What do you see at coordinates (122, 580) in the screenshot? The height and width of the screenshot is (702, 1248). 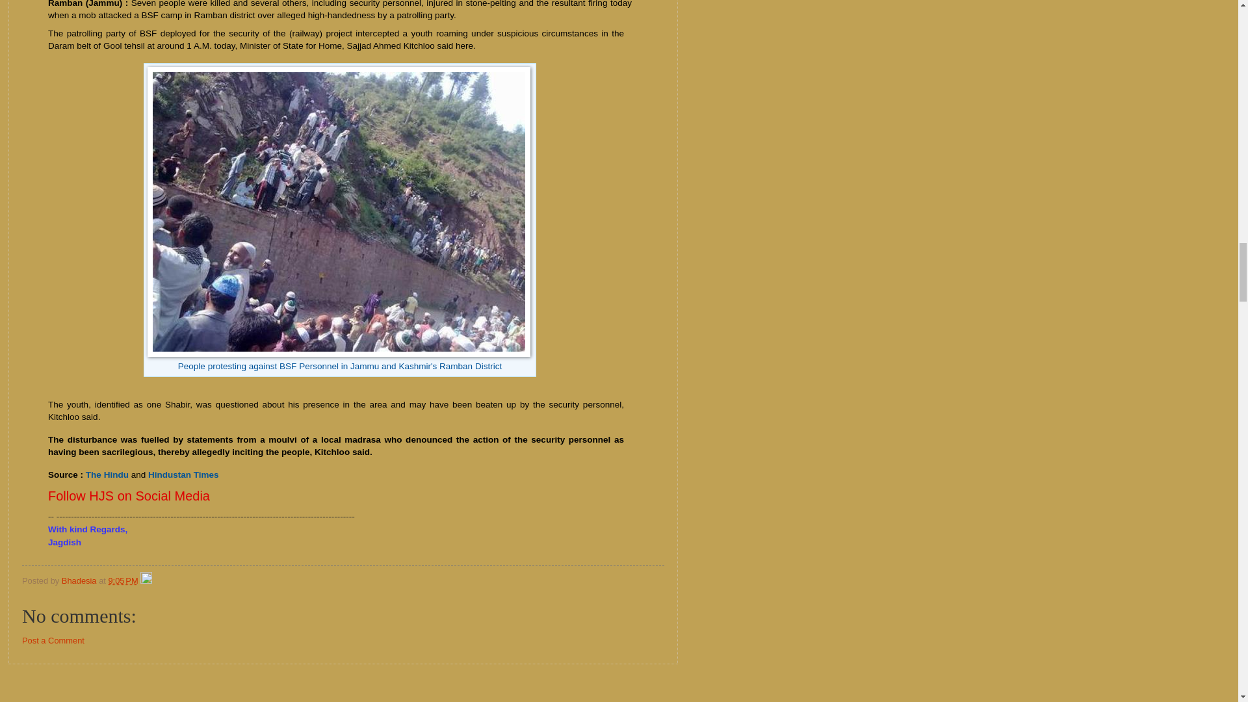 I see `permanent link` at bounding box center [122, 580].